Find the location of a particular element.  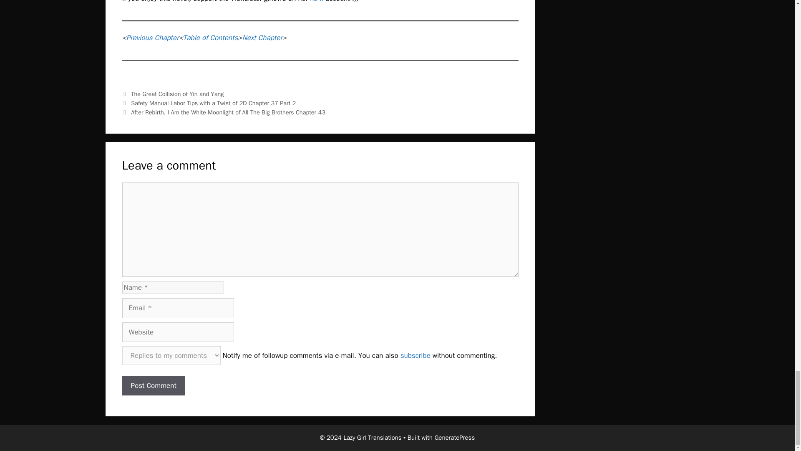

Previous Chapter is located at coordinates (153, 38).